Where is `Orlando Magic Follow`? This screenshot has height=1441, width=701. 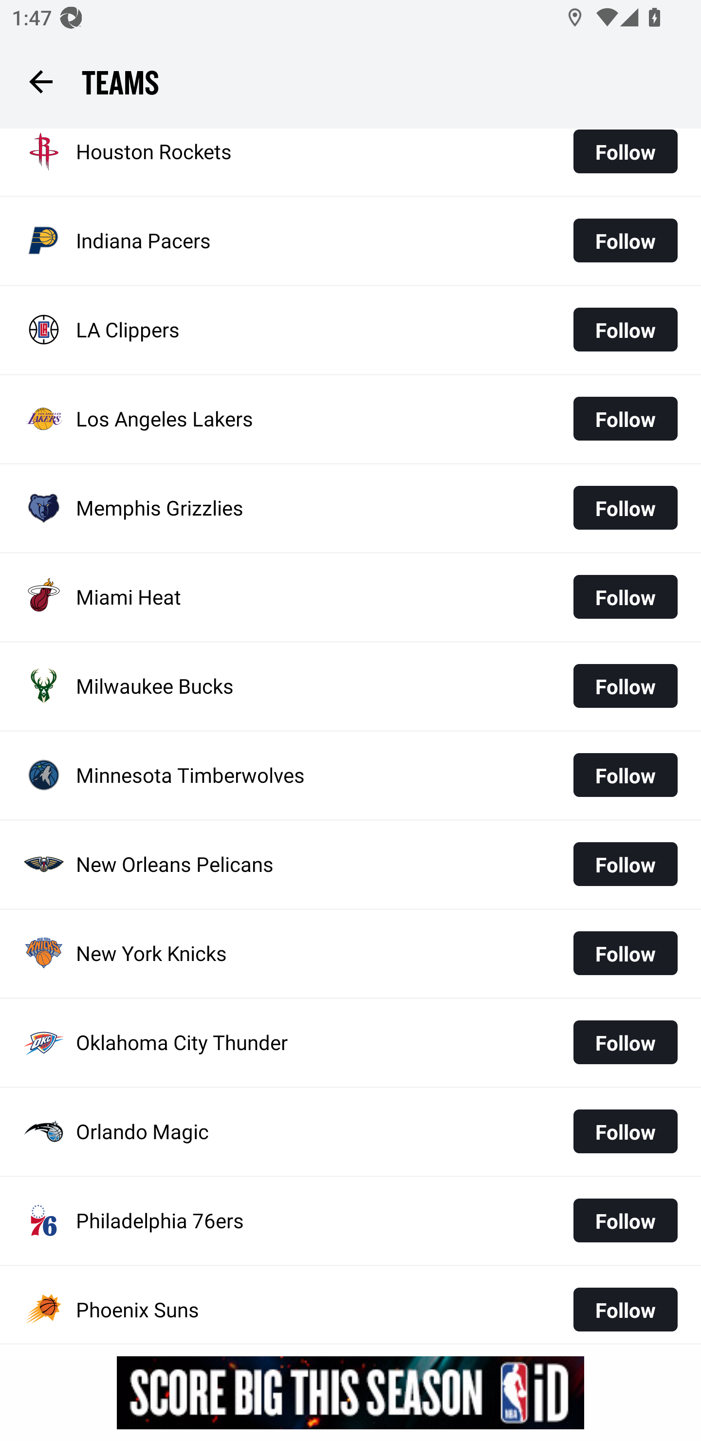
Orlando Magic Follow is located at coordinates (350, 1131).